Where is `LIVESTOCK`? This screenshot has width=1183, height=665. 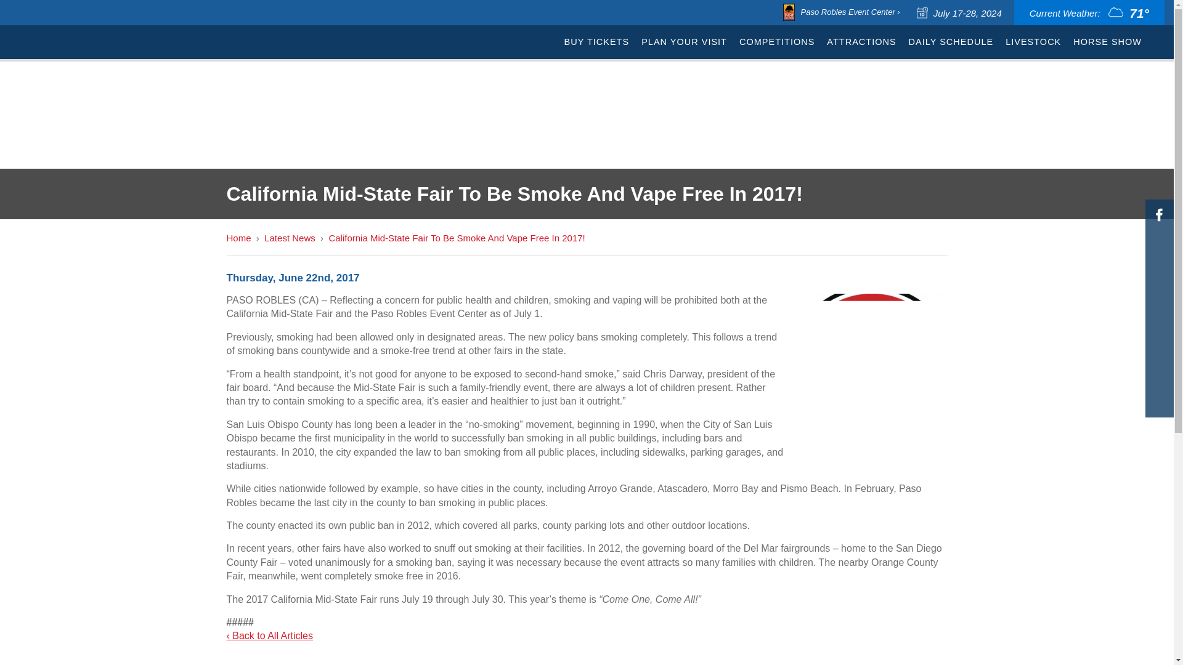
LIVESTOCK is located at coordinates (1033, 42).